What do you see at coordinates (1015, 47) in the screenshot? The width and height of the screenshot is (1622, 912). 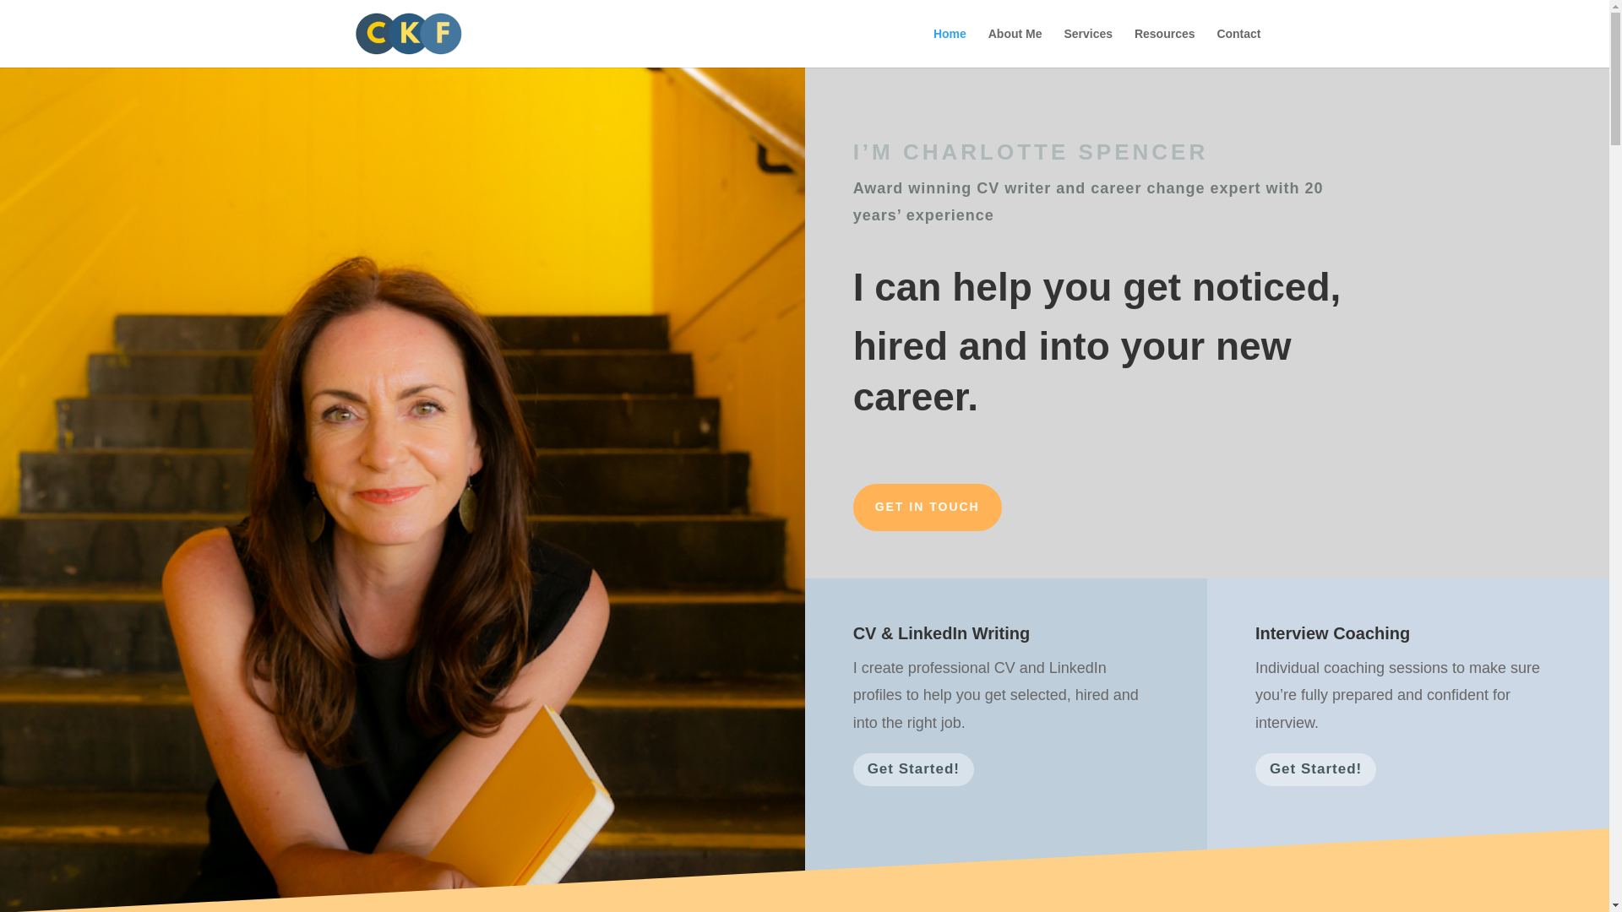 I see `About Me` at bounding box center [1015, 47].